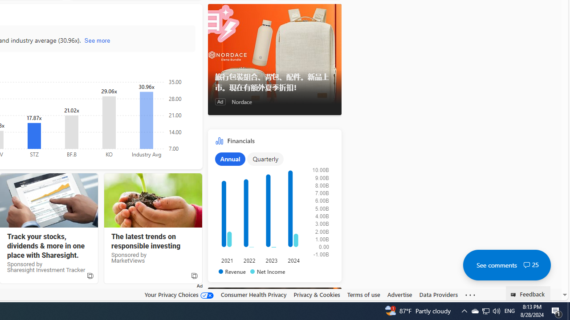 The image size is (570, 320). I want to click on See comments 25, so click(507, 265).